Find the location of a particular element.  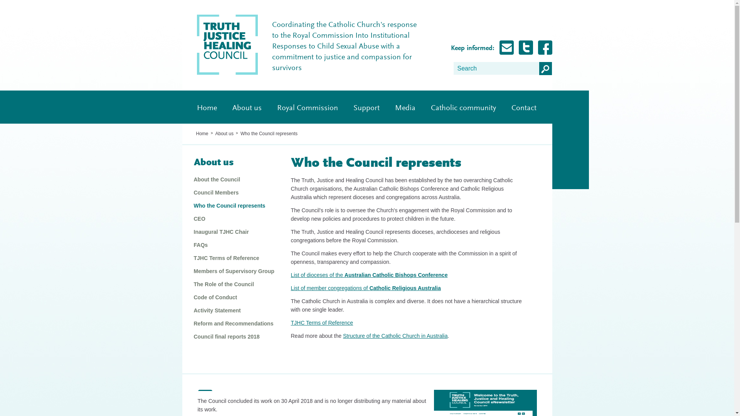

List of member congregations of Catholic Religious Australia is located at coordinates (365, 288).